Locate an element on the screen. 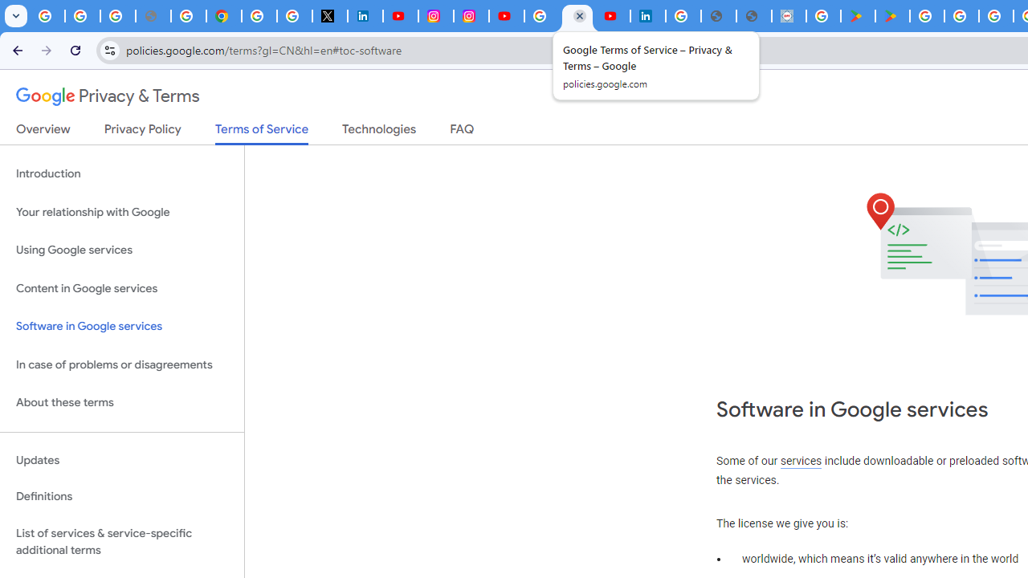 The height and width of the screenshot is (578, 1028). Sign in - Google Accounts is located at coordinates (259, 16).